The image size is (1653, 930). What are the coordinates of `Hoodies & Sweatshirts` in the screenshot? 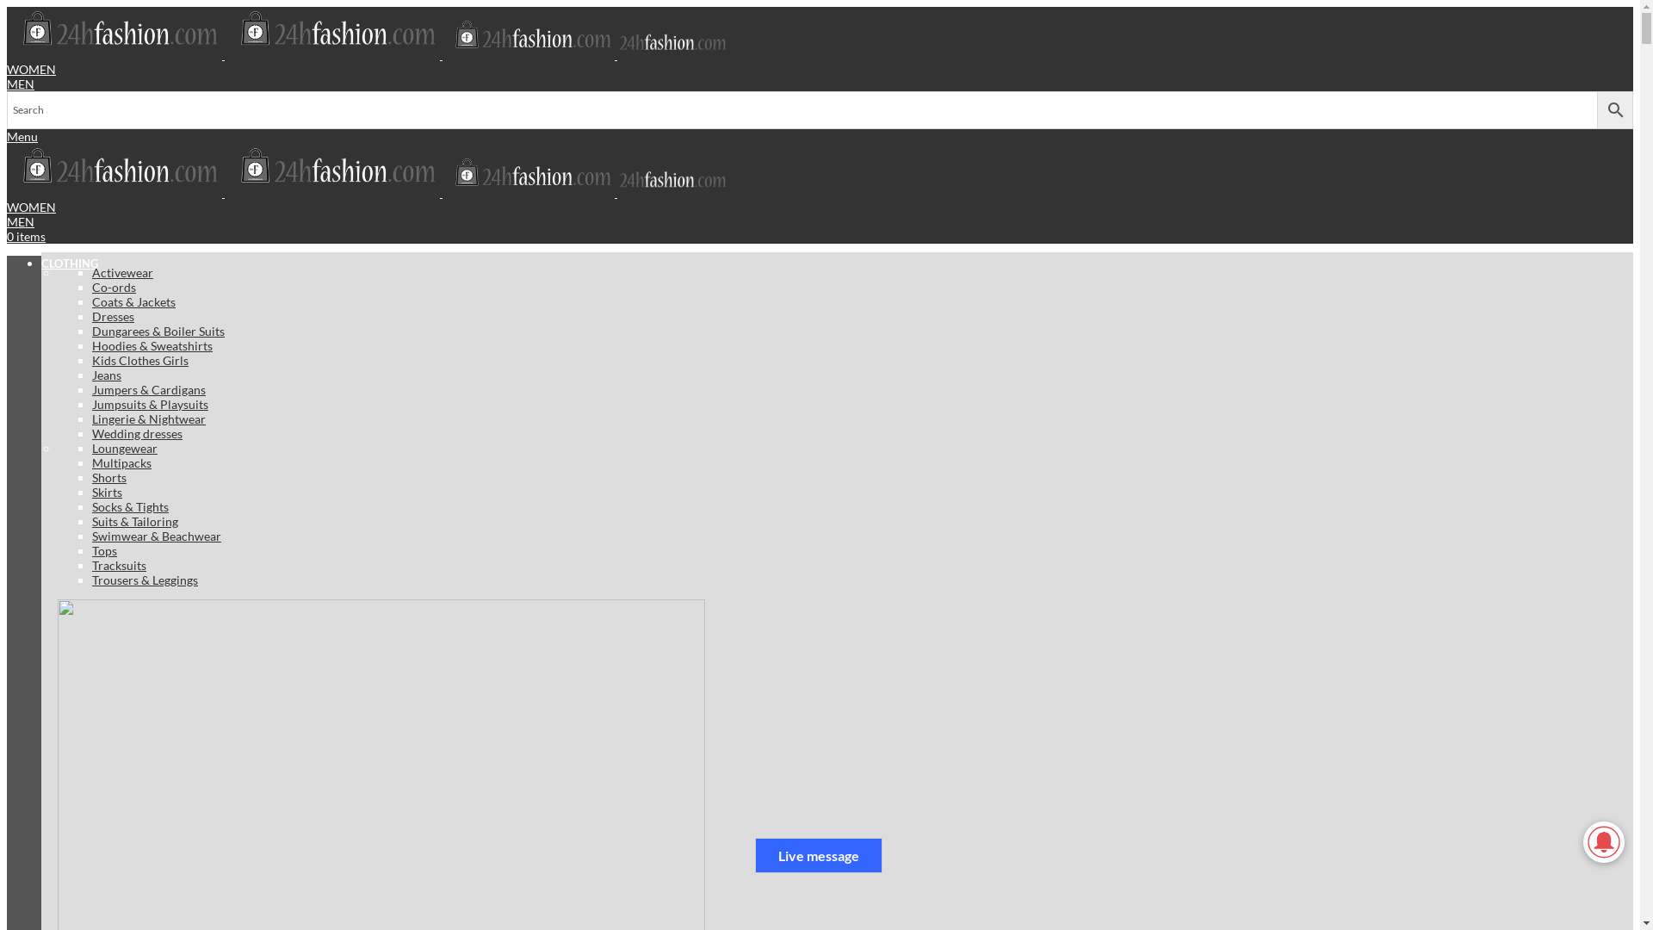 It's located at (152, 344).